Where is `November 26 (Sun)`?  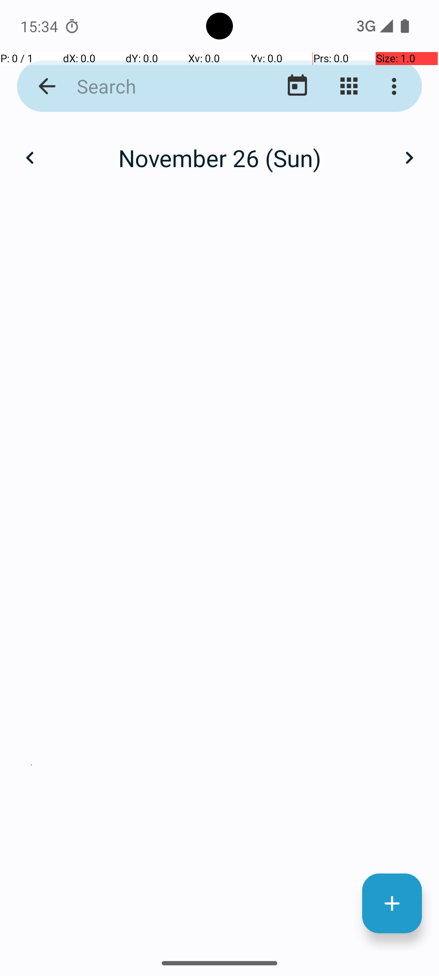
November 26 (Sun) is located at coordinates (219, 158).